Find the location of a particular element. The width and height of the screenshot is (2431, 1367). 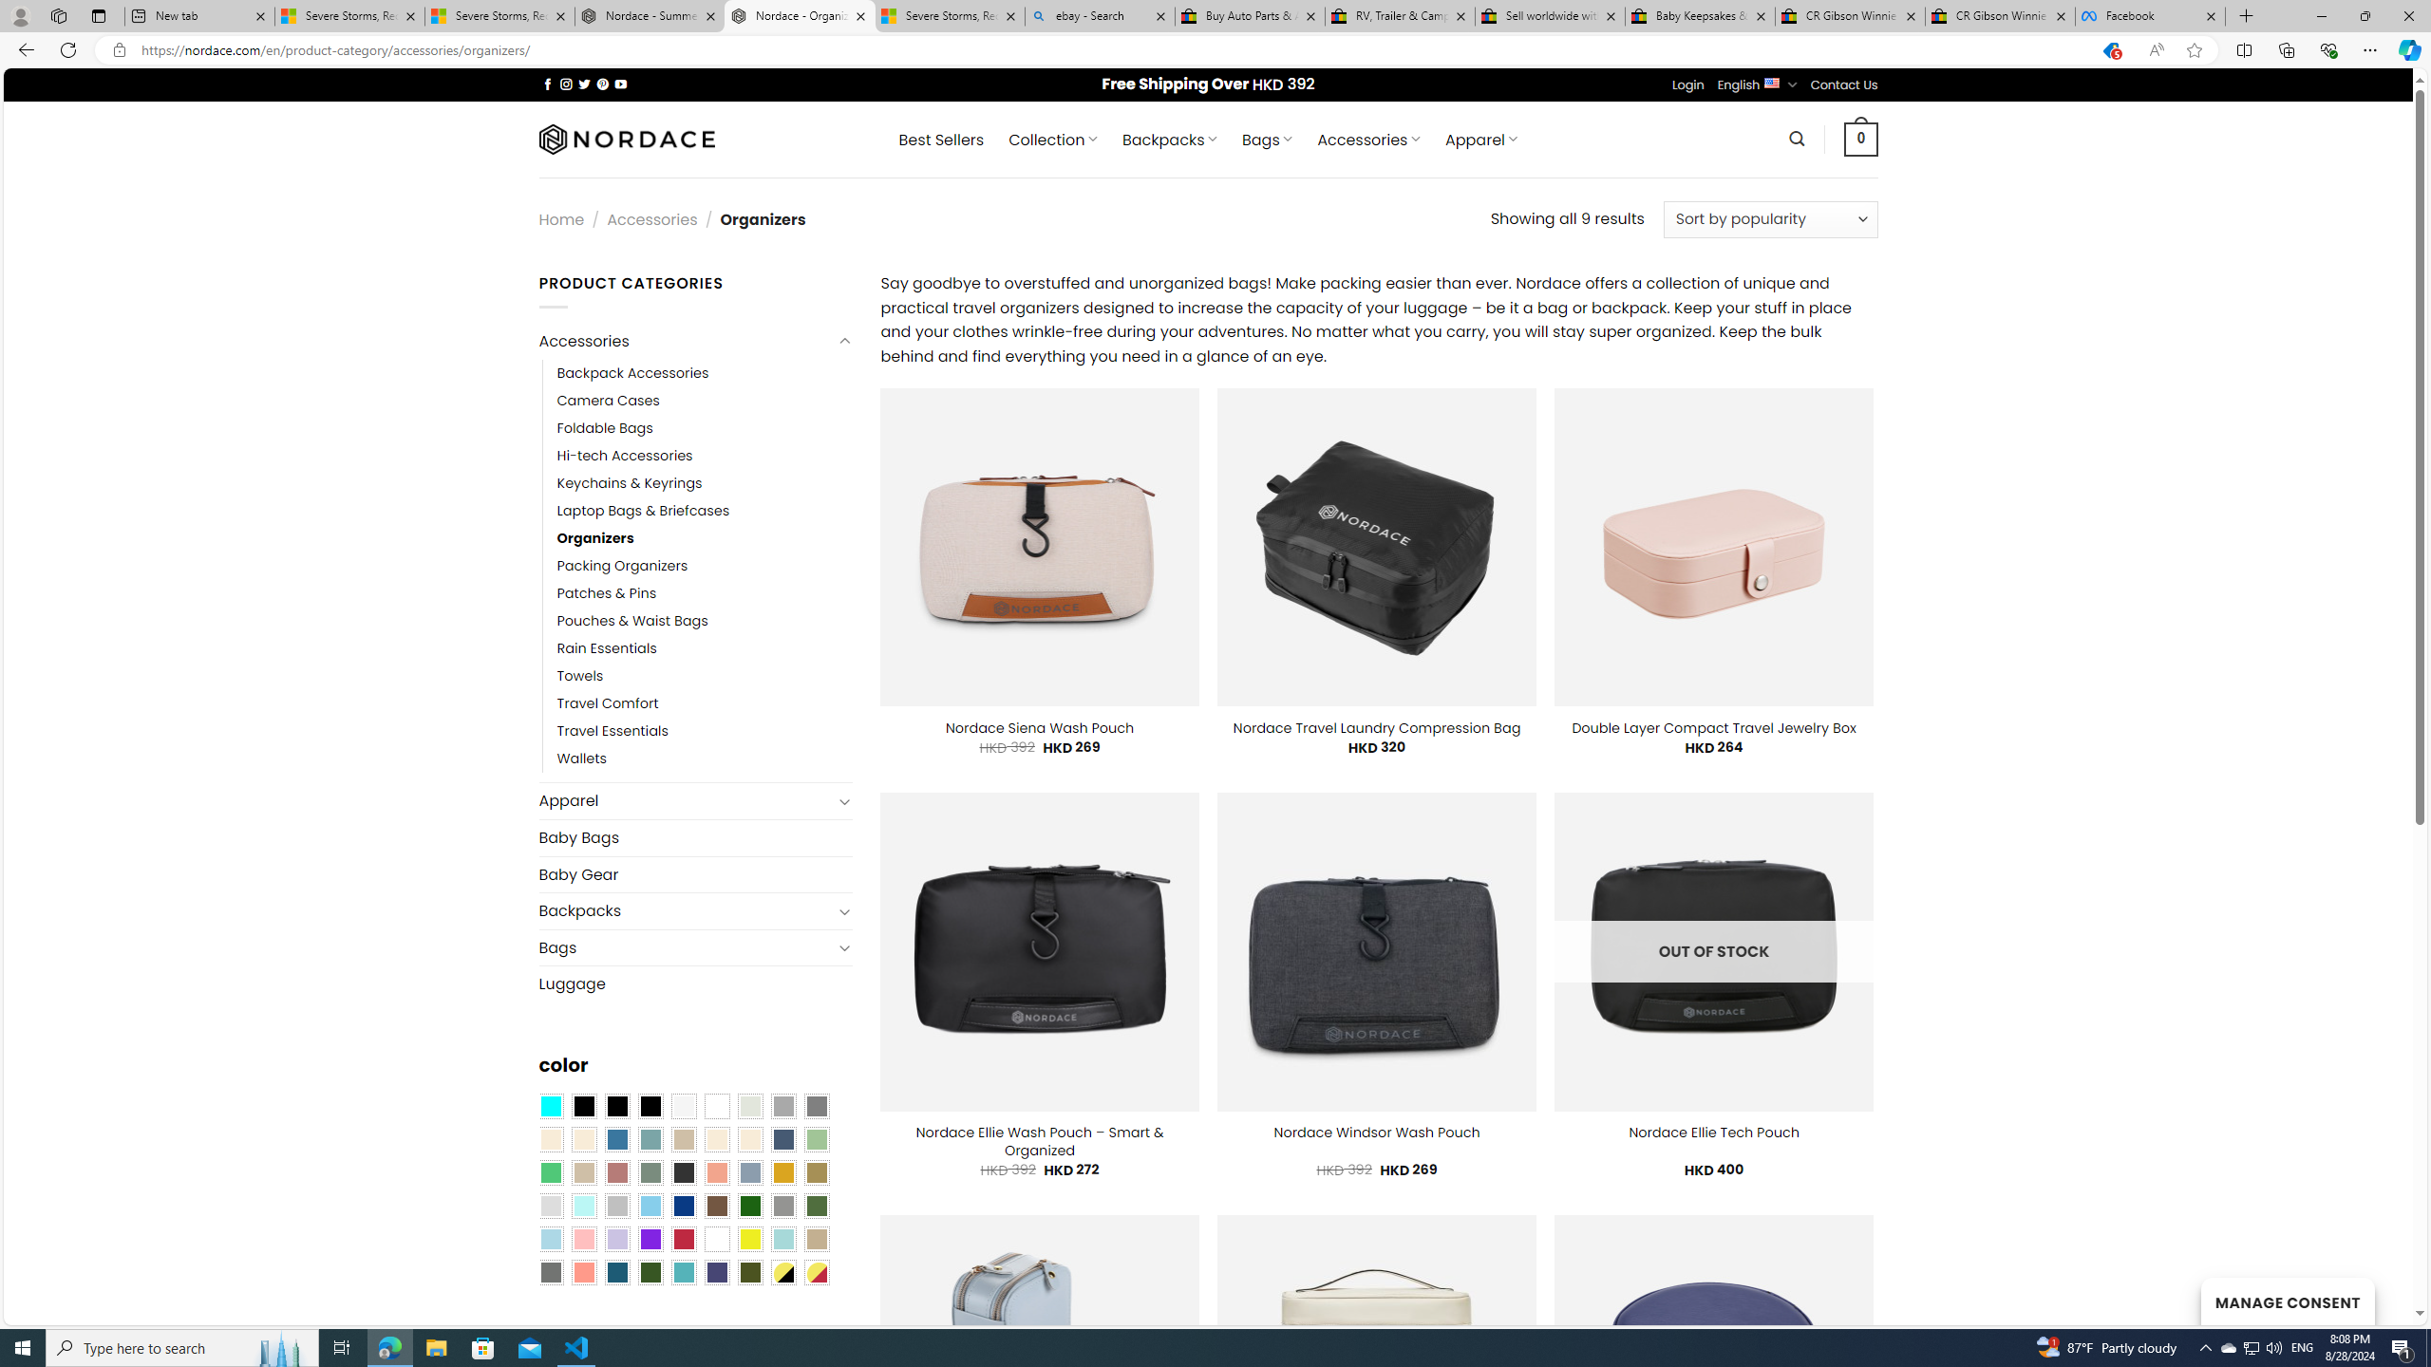

Hale Navy is located at coordinates (782, 1138).